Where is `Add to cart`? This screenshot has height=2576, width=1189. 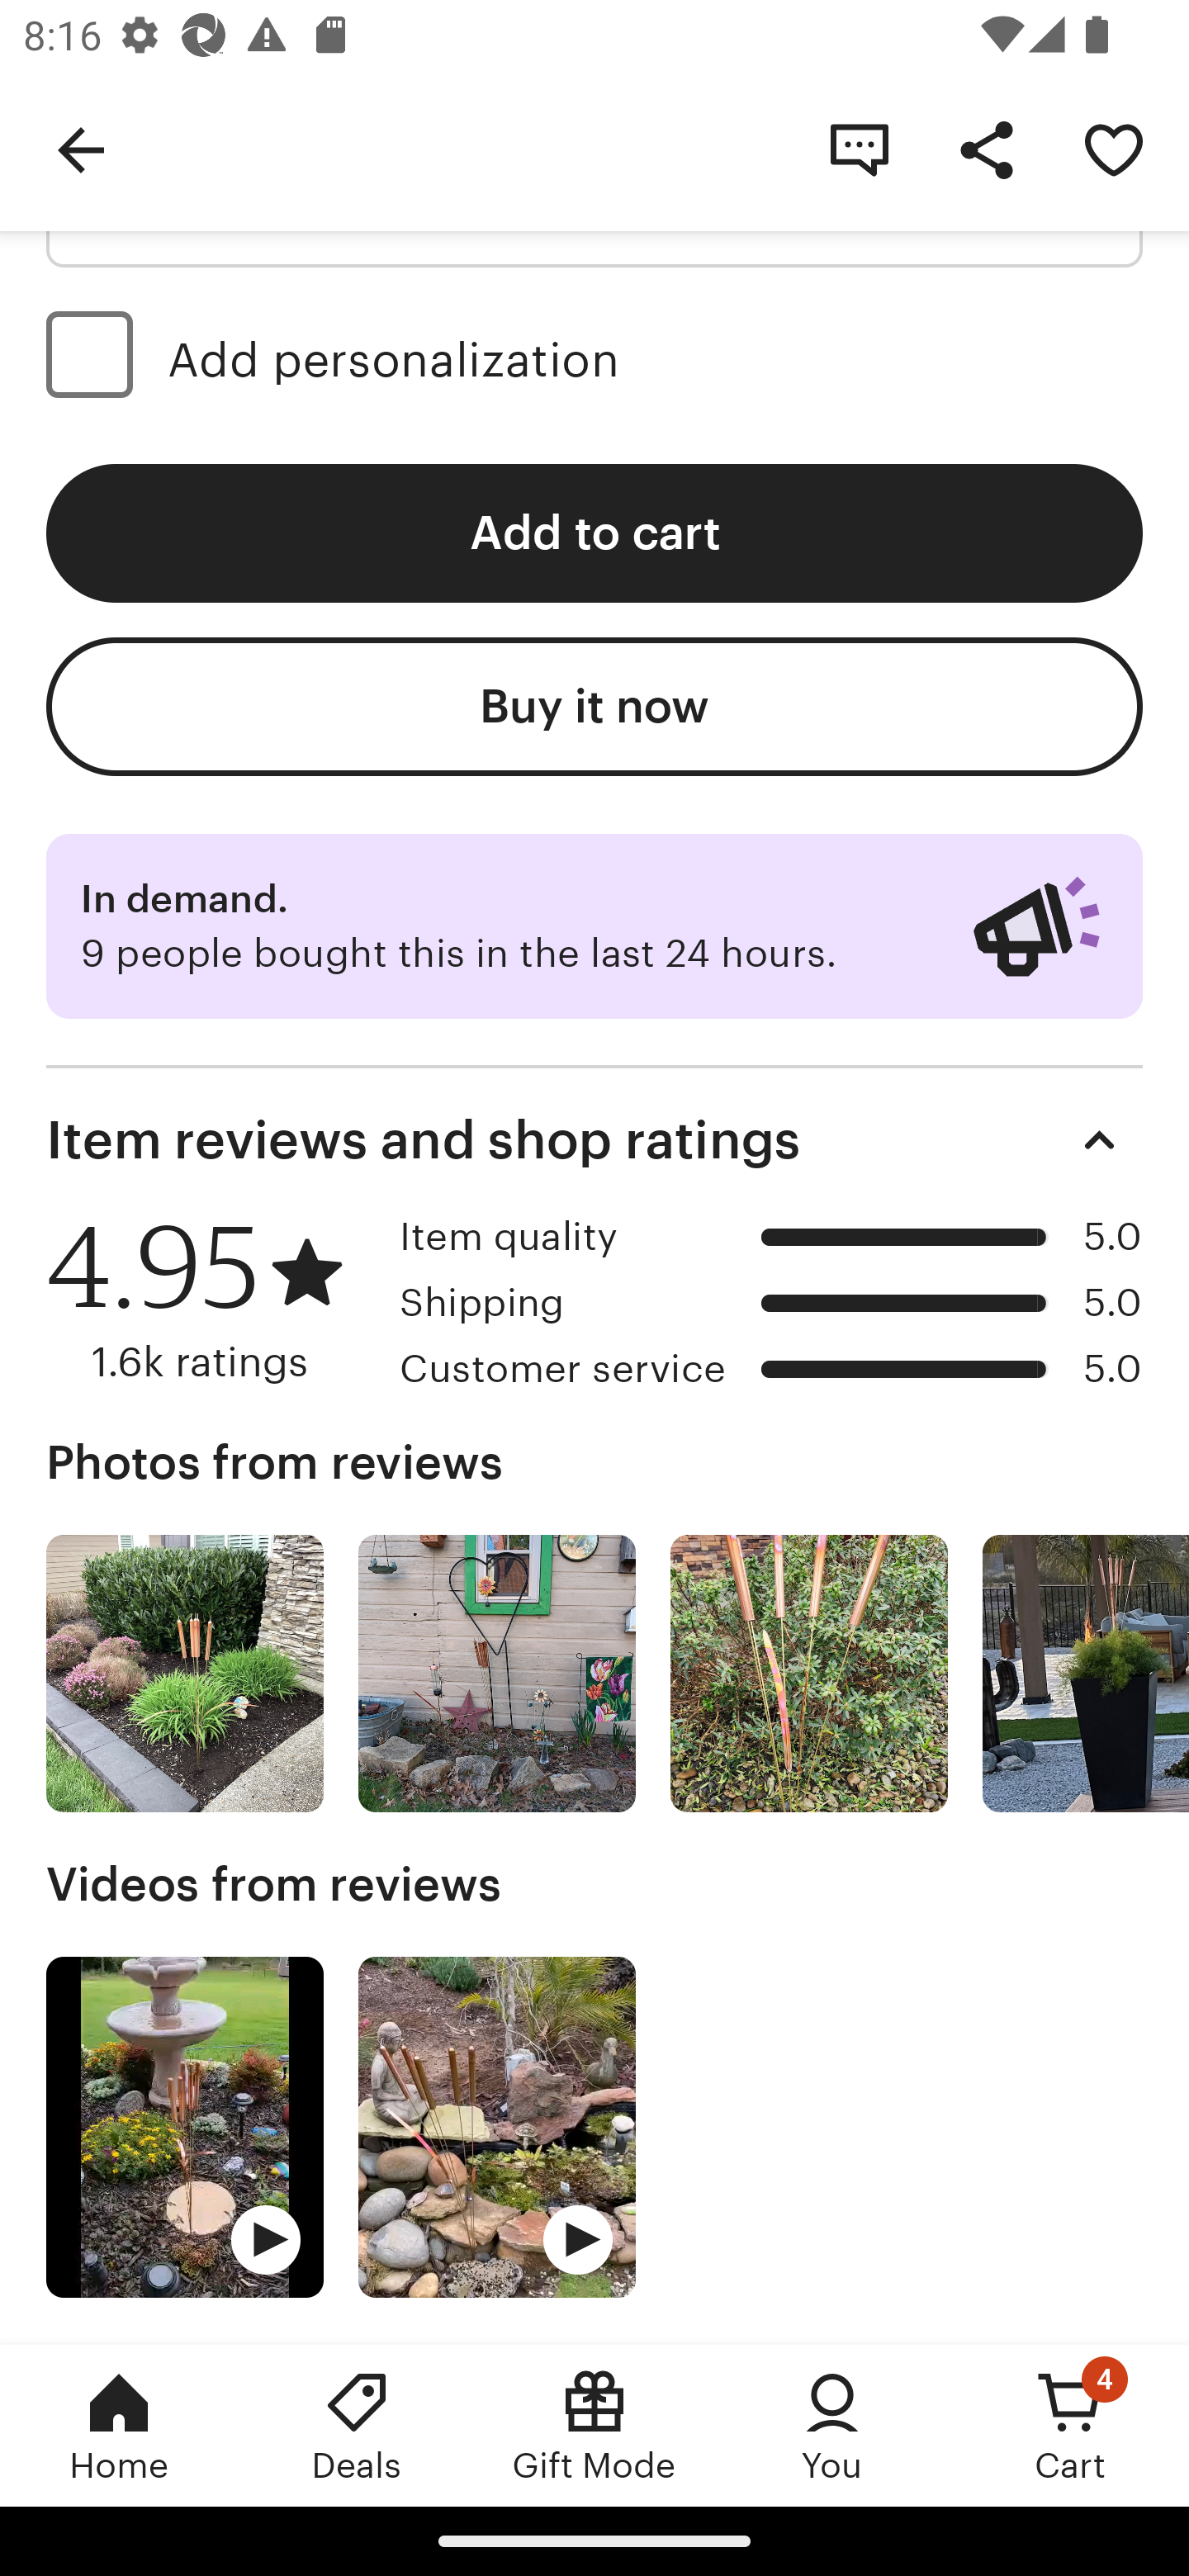
Add to cart is located at coordinates (594, 533).